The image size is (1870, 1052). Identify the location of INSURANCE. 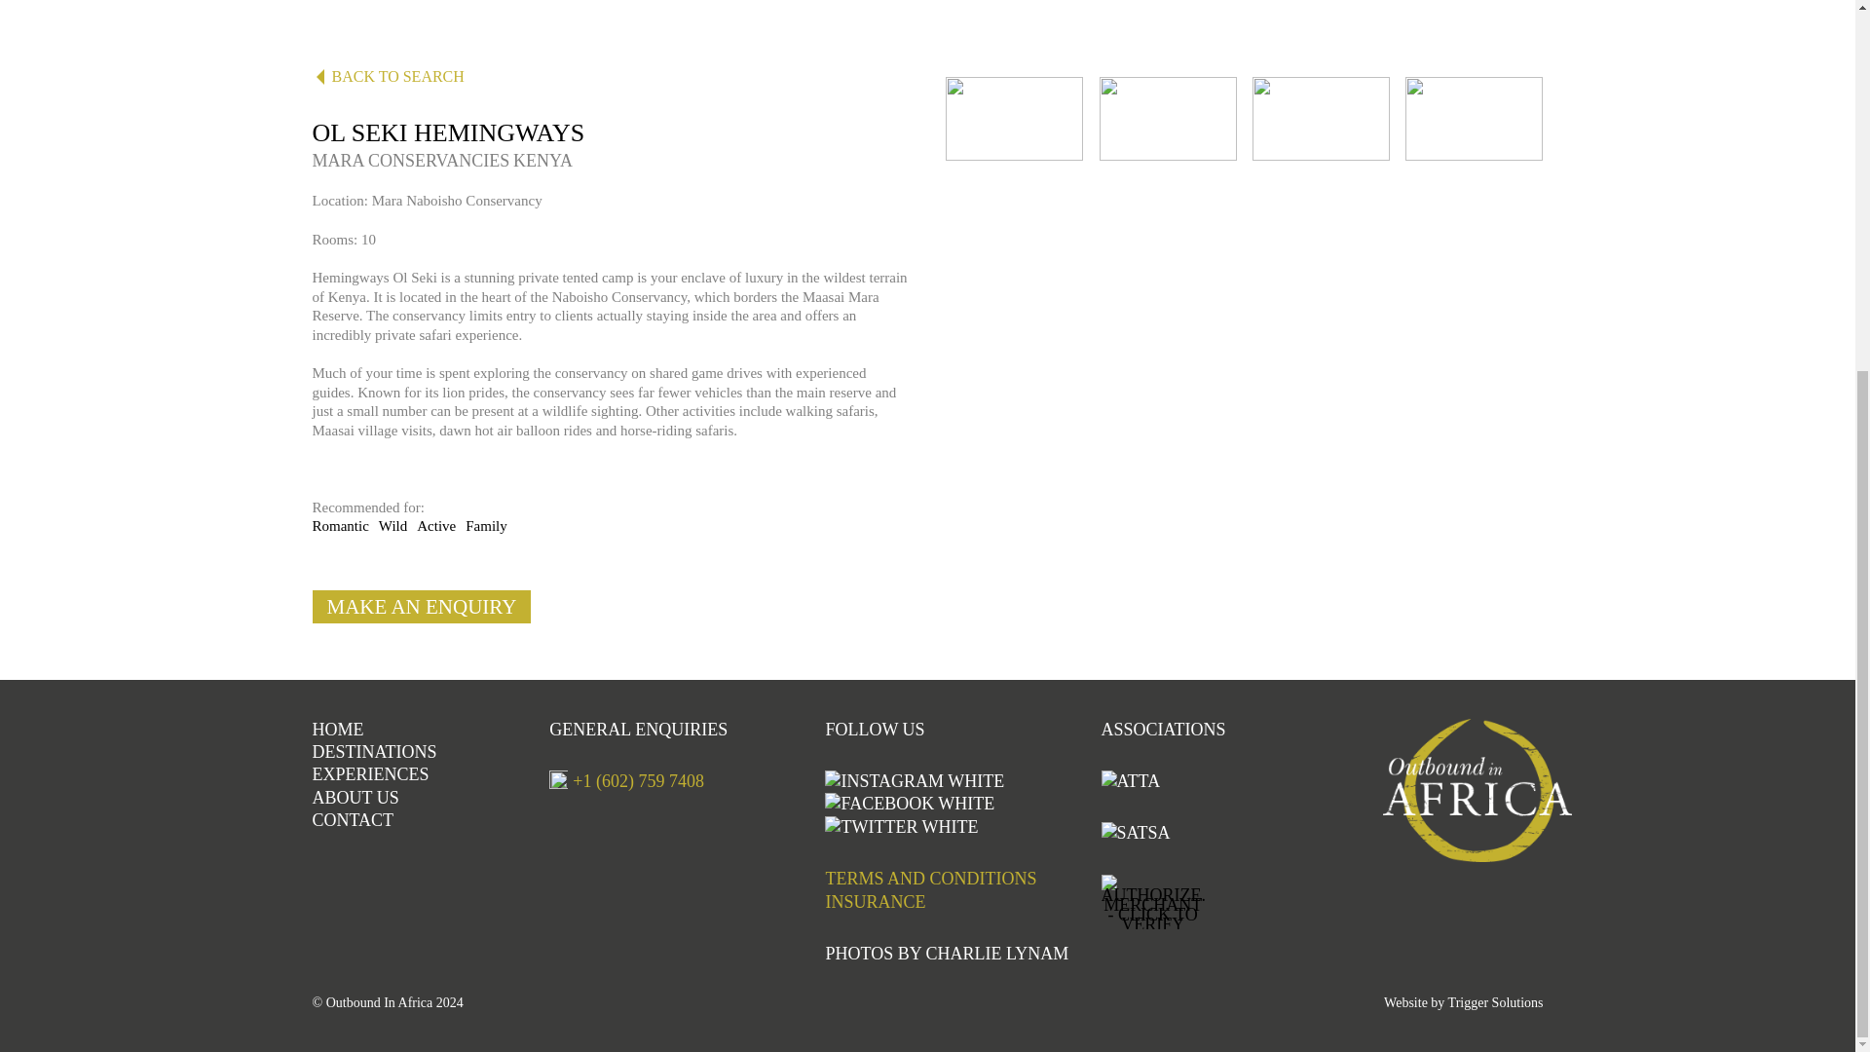
(875, 902).